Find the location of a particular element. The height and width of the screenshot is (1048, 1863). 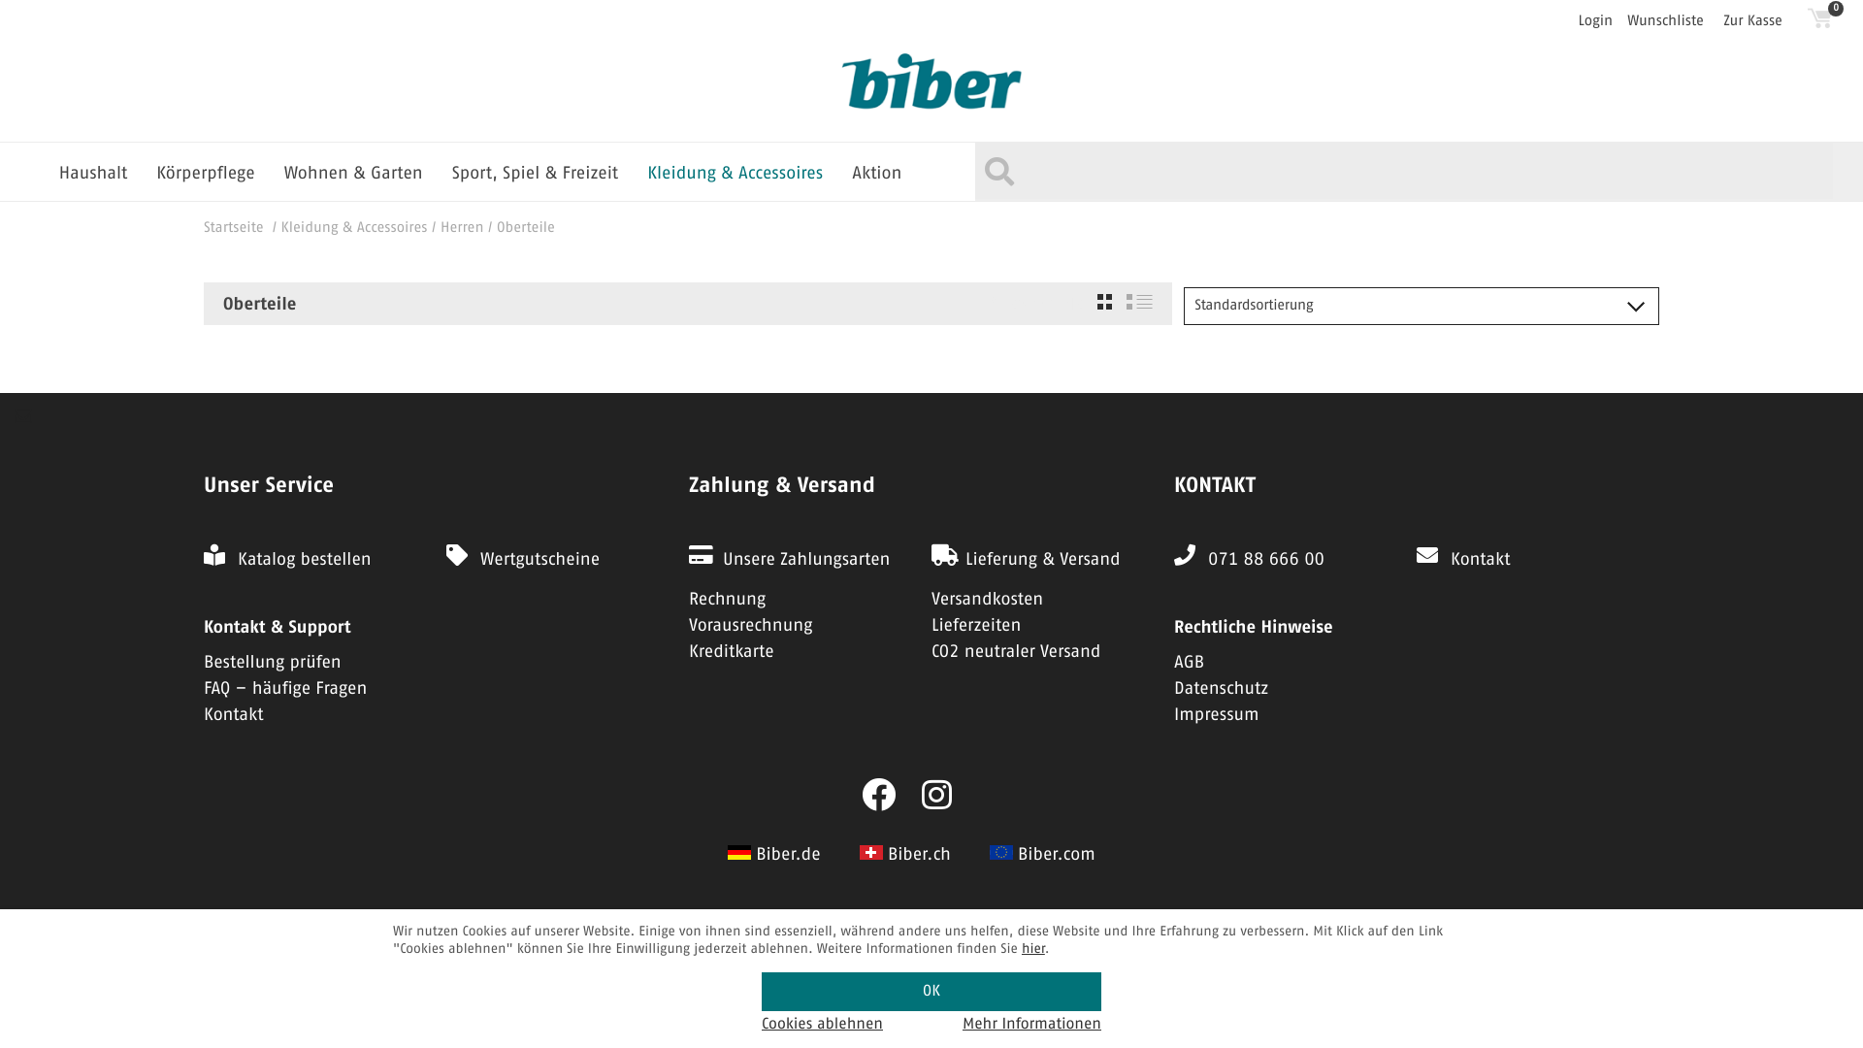

Biber.com is located at coordinates (1057, 855).